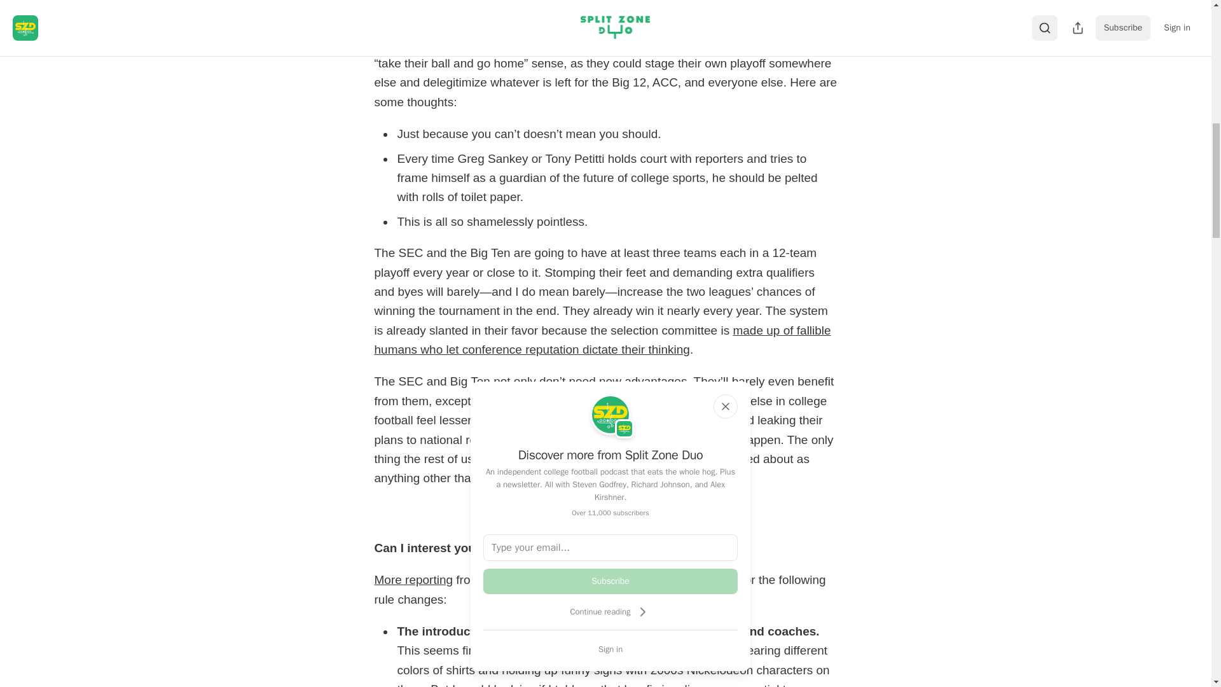 The height and width of the screenshot is (687, 1221). Describe the element at coordinates (694, 514) in the screenshot. I see `Subscribe` at that location.